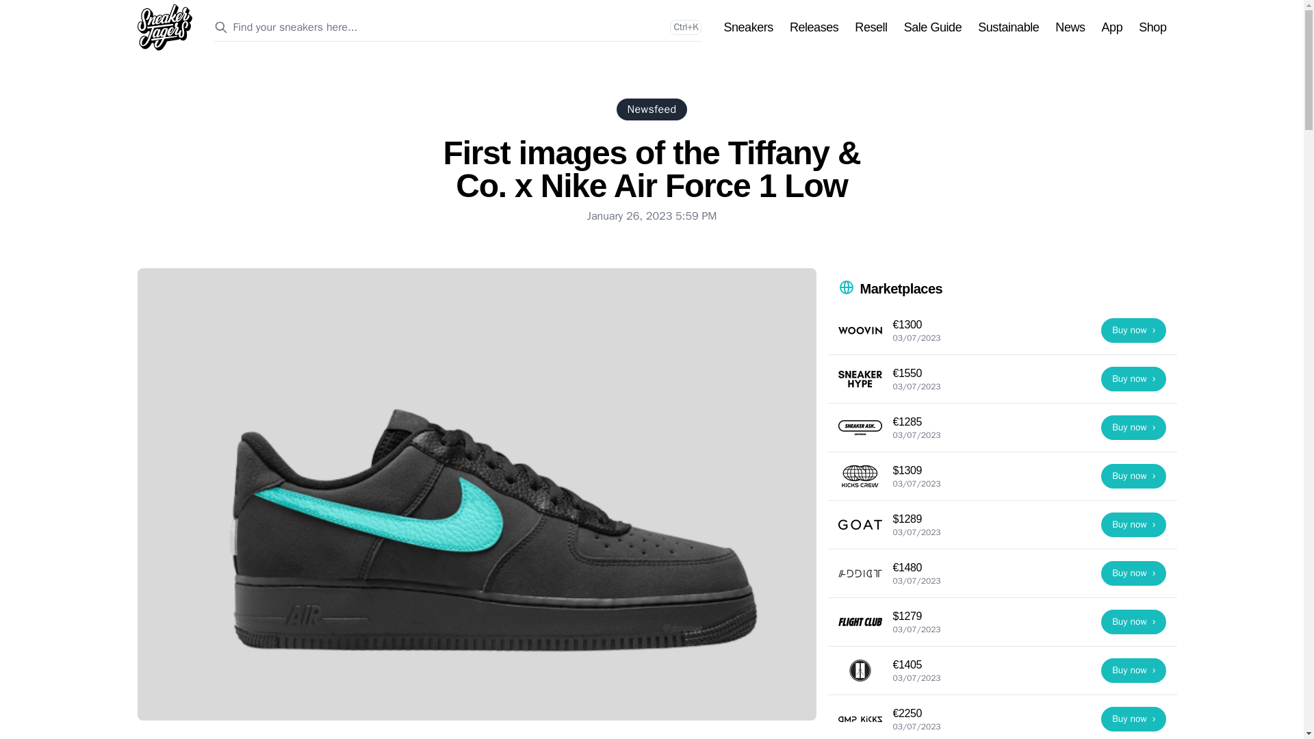 Image resolution: width=1314 pixels, height=739 pixels. What do you see at coordinates (1152, 27) in the screenshot?
I see `Shop` at bounding box center [1152, 27].